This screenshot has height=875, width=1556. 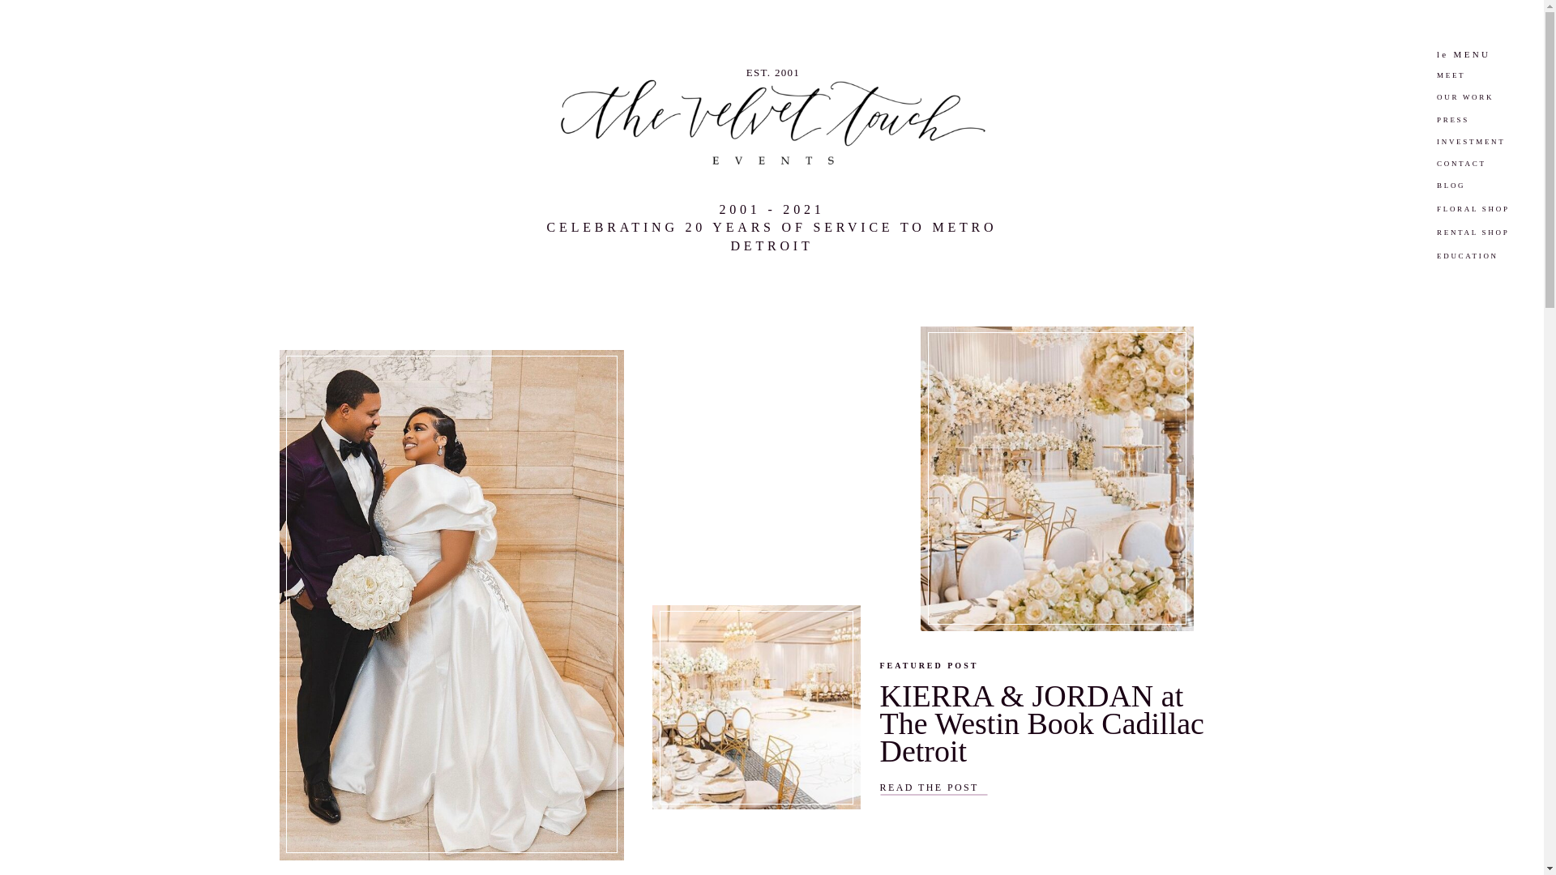 What do you see at coordinates (953, 790) in the screenshot?
I see `READ THE POST` at bounding box center [953, 790].